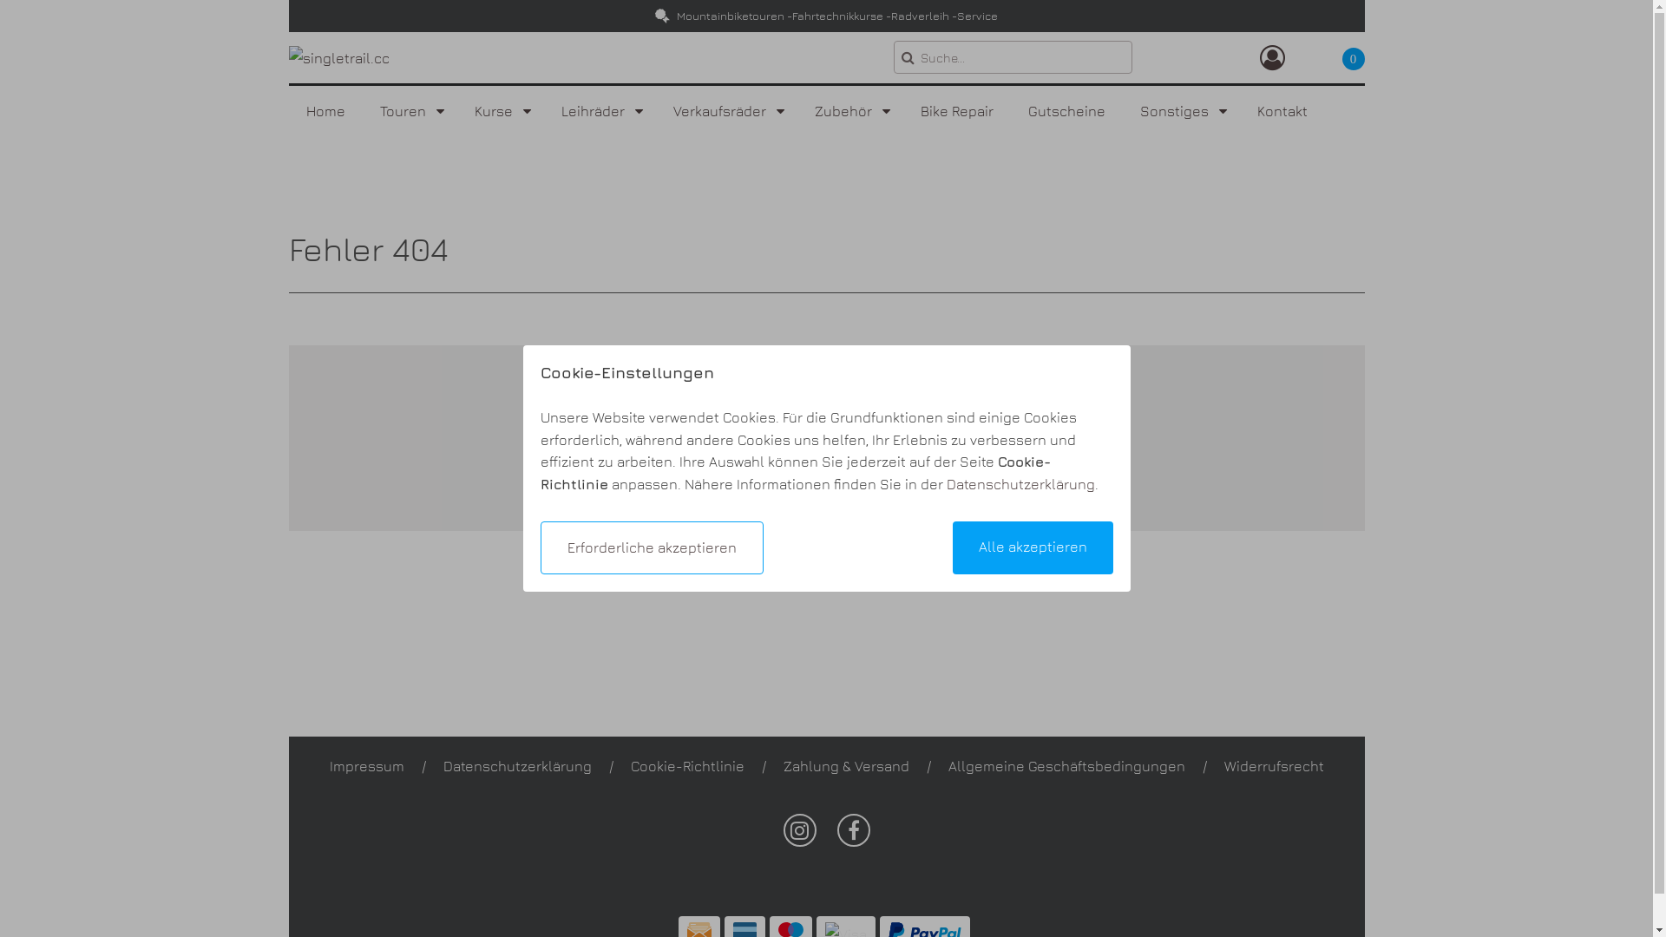 Image resolution: width=1666 pixels, height=937 pixels. What do you see at coordinates (845, 766) in the screenshot?
I see `Zahlung & Versand` at bounding box center [845, 766].